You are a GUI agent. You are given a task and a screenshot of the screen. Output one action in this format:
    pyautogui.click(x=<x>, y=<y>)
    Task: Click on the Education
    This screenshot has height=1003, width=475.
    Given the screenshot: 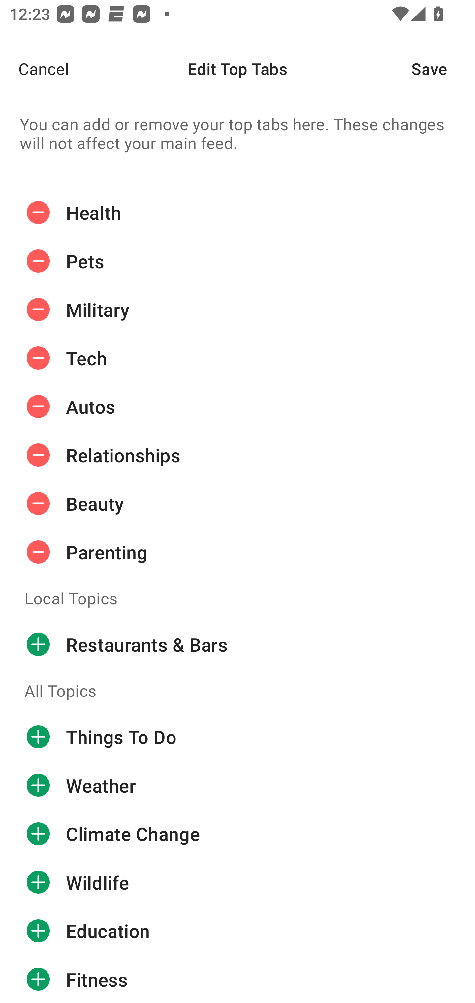 What is the action you would take?
    pyautogui.click(x=237, y=931)
    